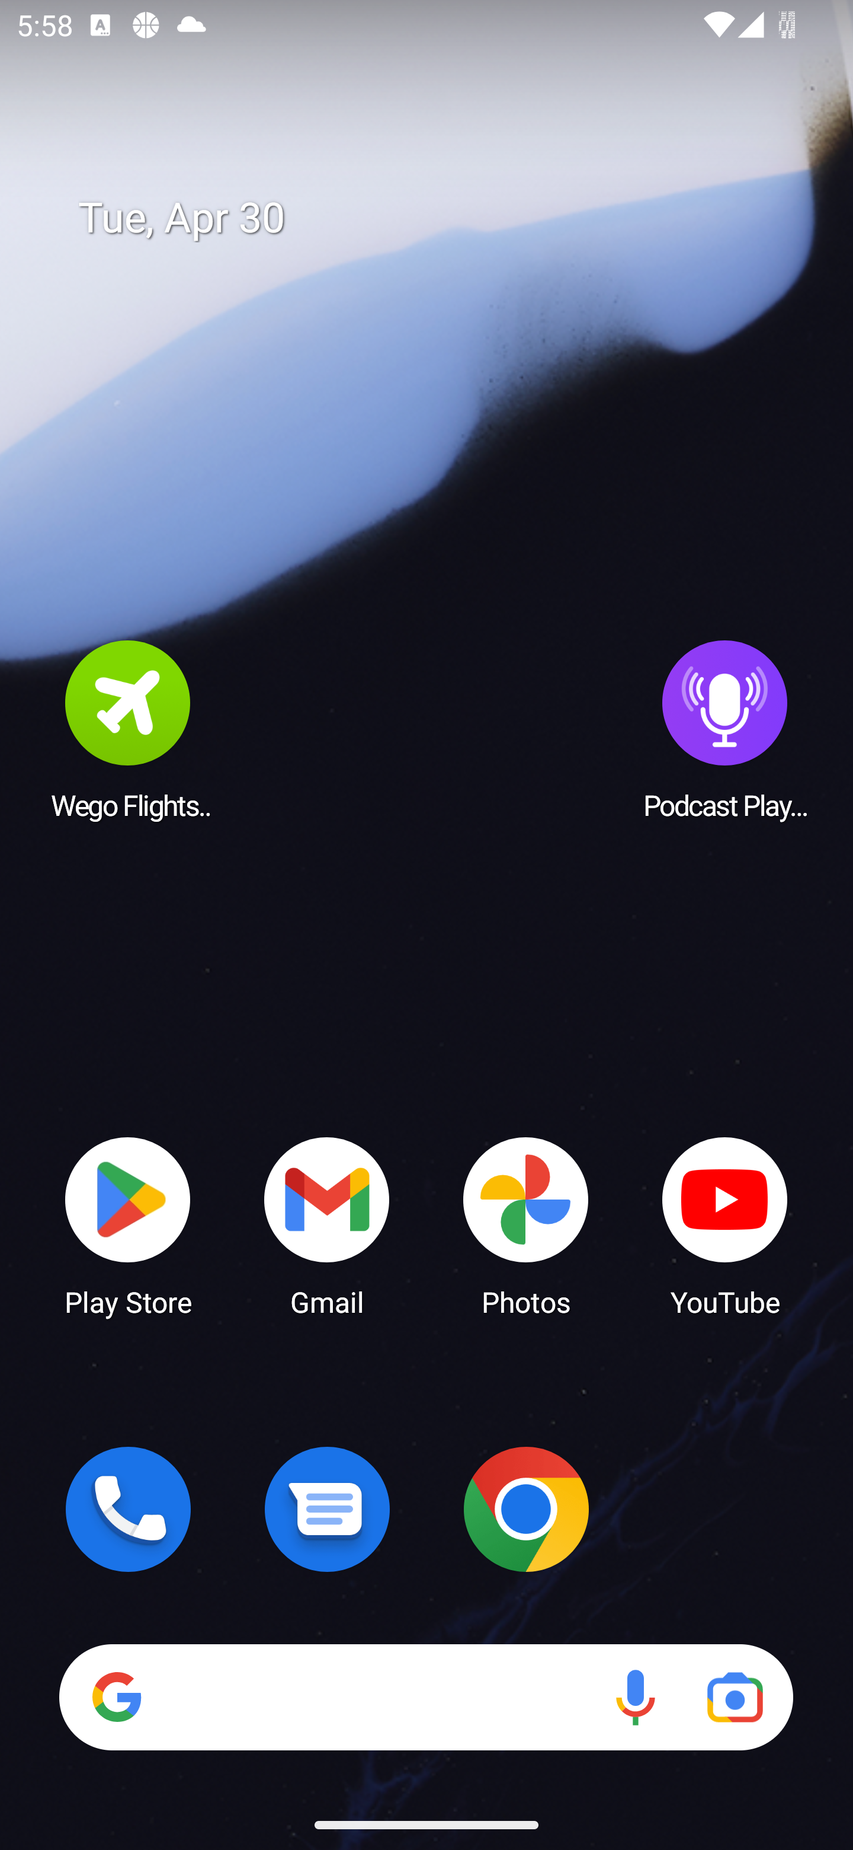 This screenshot has height=1850, width=853. I want to click on Voice search, so click(635, 1697).